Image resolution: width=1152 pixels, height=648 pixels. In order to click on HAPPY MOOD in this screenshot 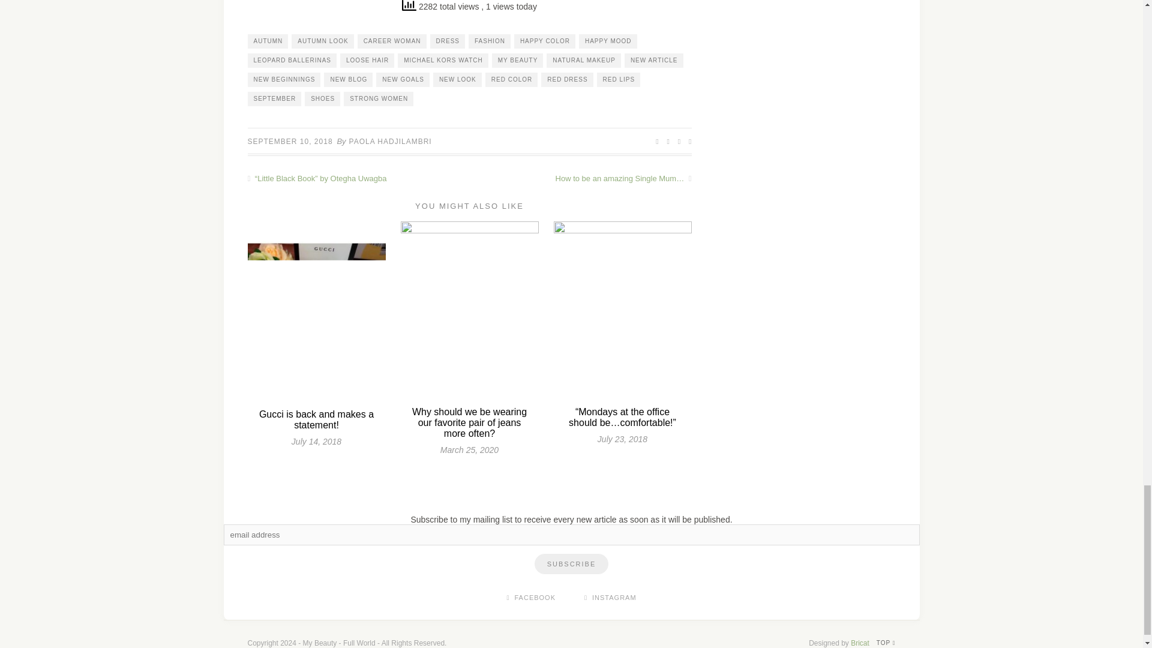, I will do `click(608, 41)`.